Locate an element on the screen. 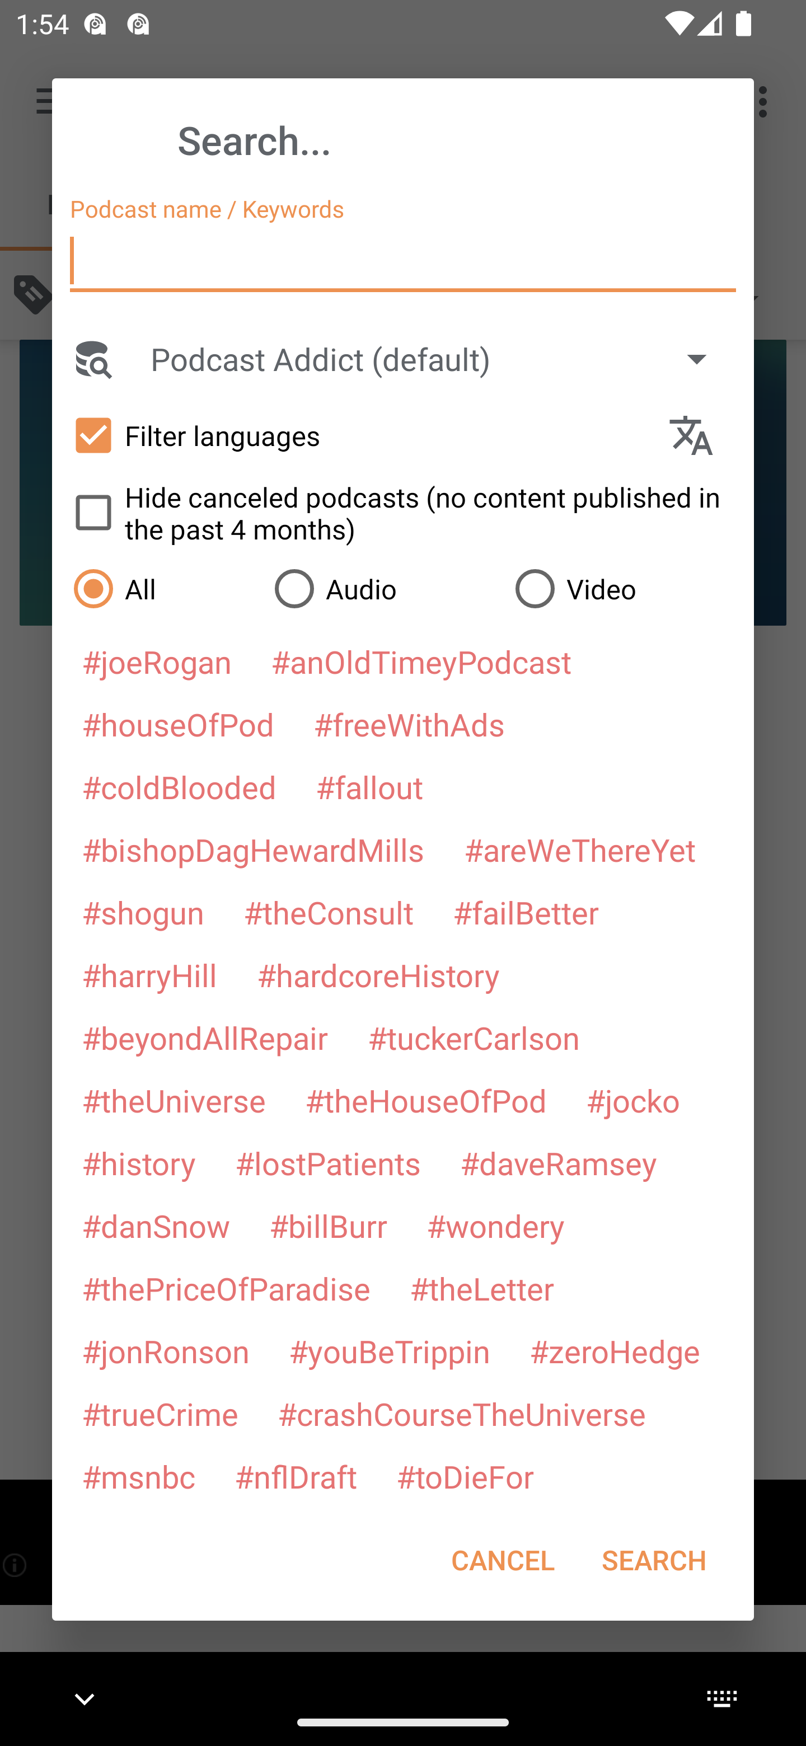 The height and width of the screenshot is (1746, 806). #hardcoreHistory is located at coordinates (378, 975).